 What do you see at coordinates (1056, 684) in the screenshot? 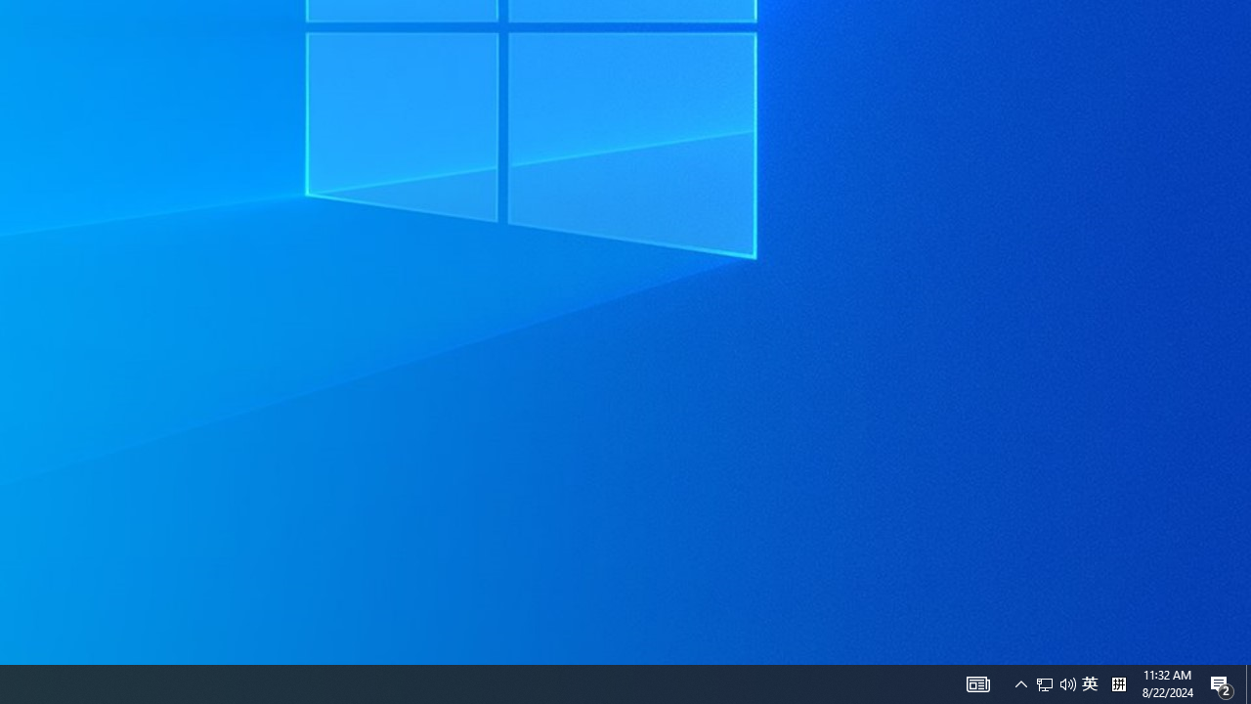
I see `Action Center, 2 new notifications` at bounding box center [1056, 684].